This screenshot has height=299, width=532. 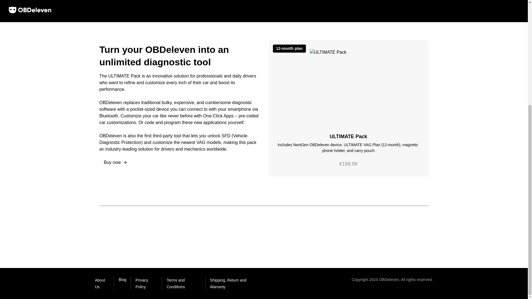 I want to click on Shipping, Return and Warranty, so click(x=234, y=283).